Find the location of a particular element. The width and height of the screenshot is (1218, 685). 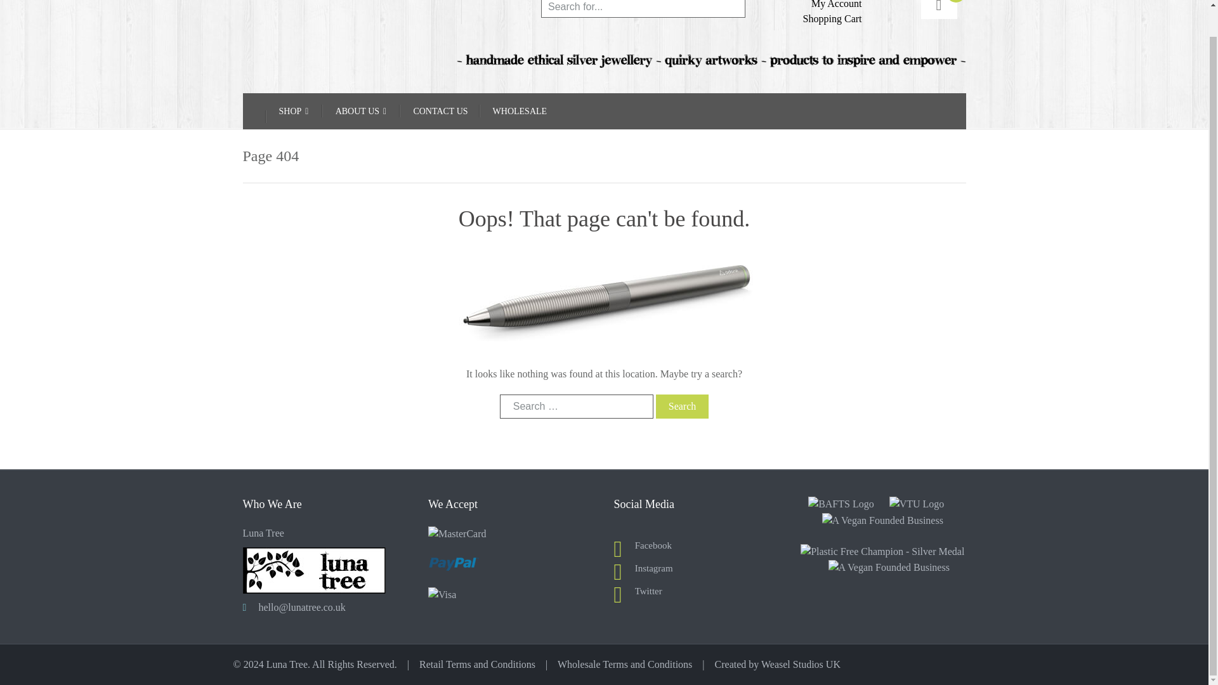

Search is located at coordinates (683, 406).